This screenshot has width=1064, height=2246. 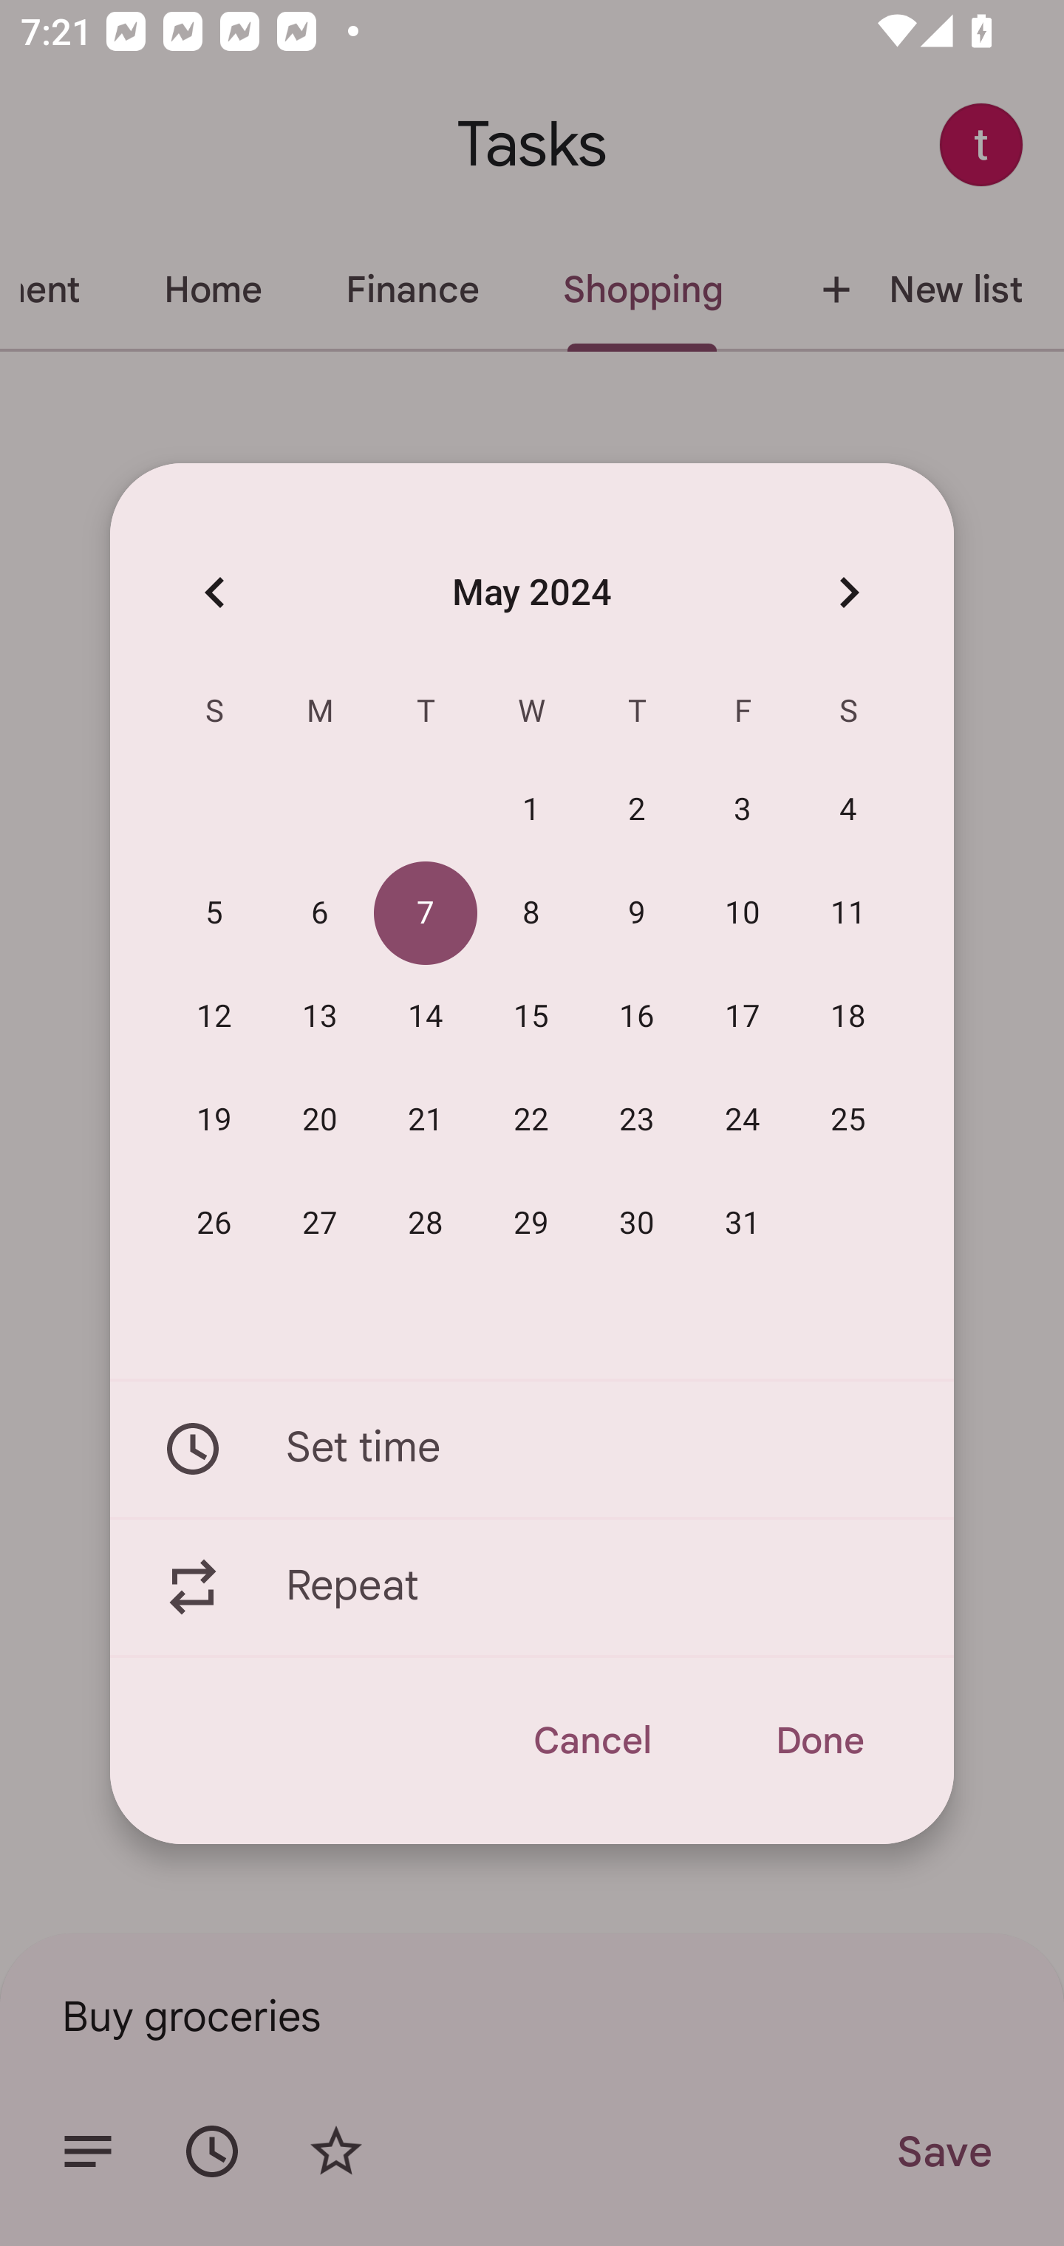 What do you see at coordinates (320, 1223) in the screenshot?
I see `27 27 May 2024` at bounding box center [320, 1223].